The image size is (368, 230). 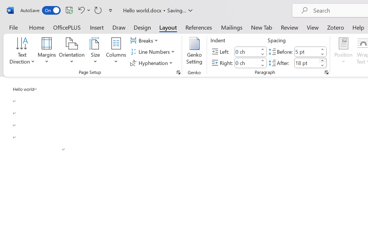 I want to click on Position, so click(x=343, y=52).